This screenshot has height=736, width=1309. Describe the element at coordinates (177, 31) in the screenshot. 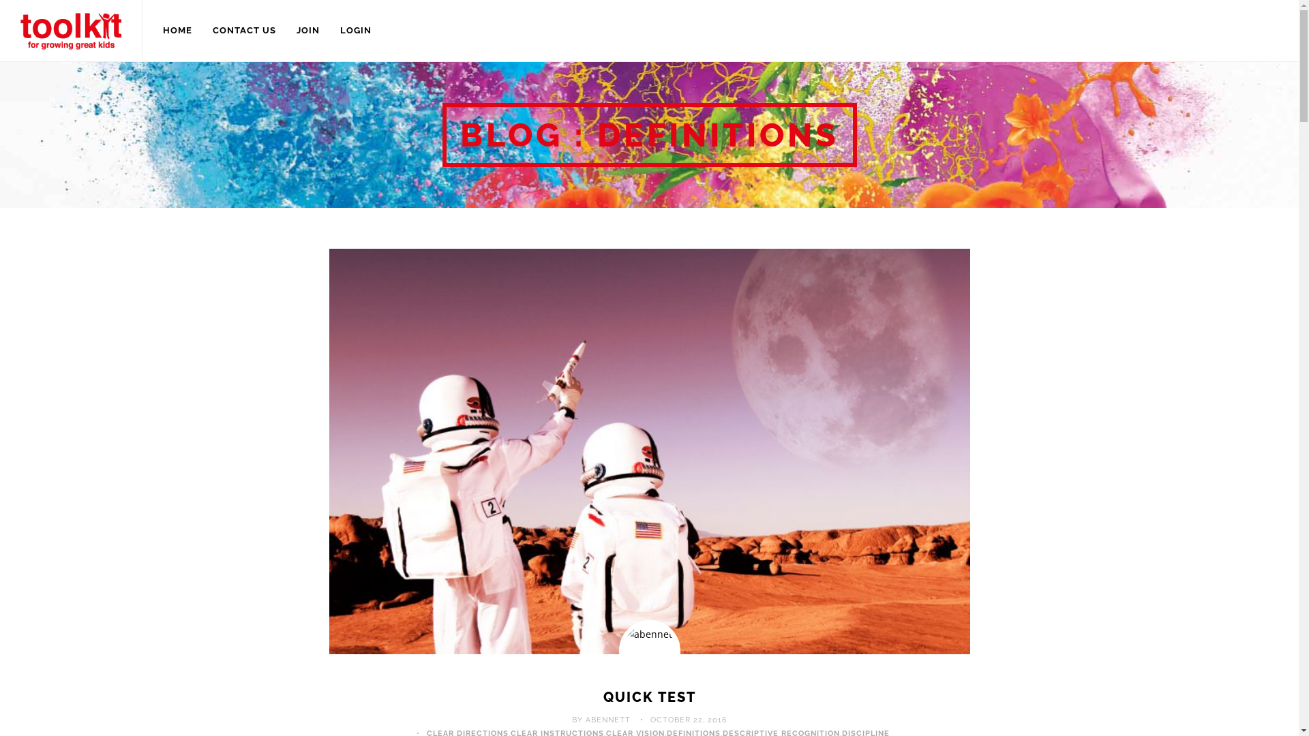

I see `HOME` at that location.